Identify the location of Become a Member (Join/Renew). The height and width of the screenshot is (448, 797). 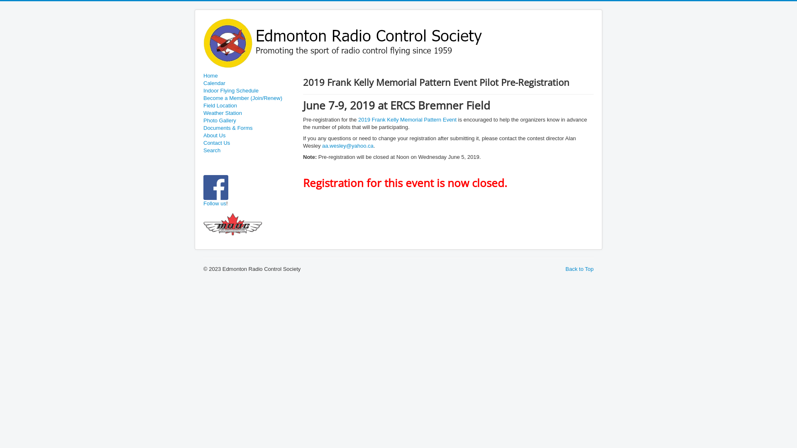
(249, 98).